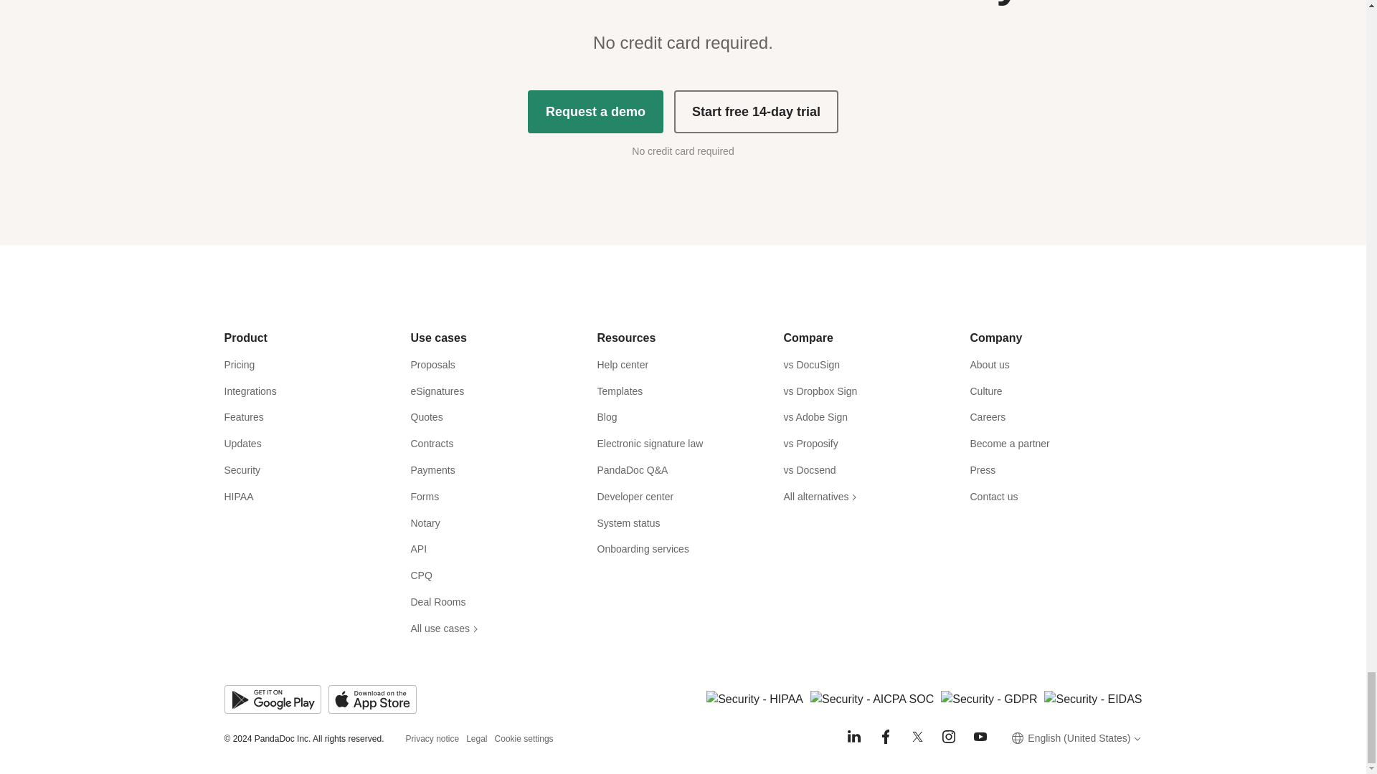 The image size is (1377, 774). I want to click on Facebook, so click(885, 737).